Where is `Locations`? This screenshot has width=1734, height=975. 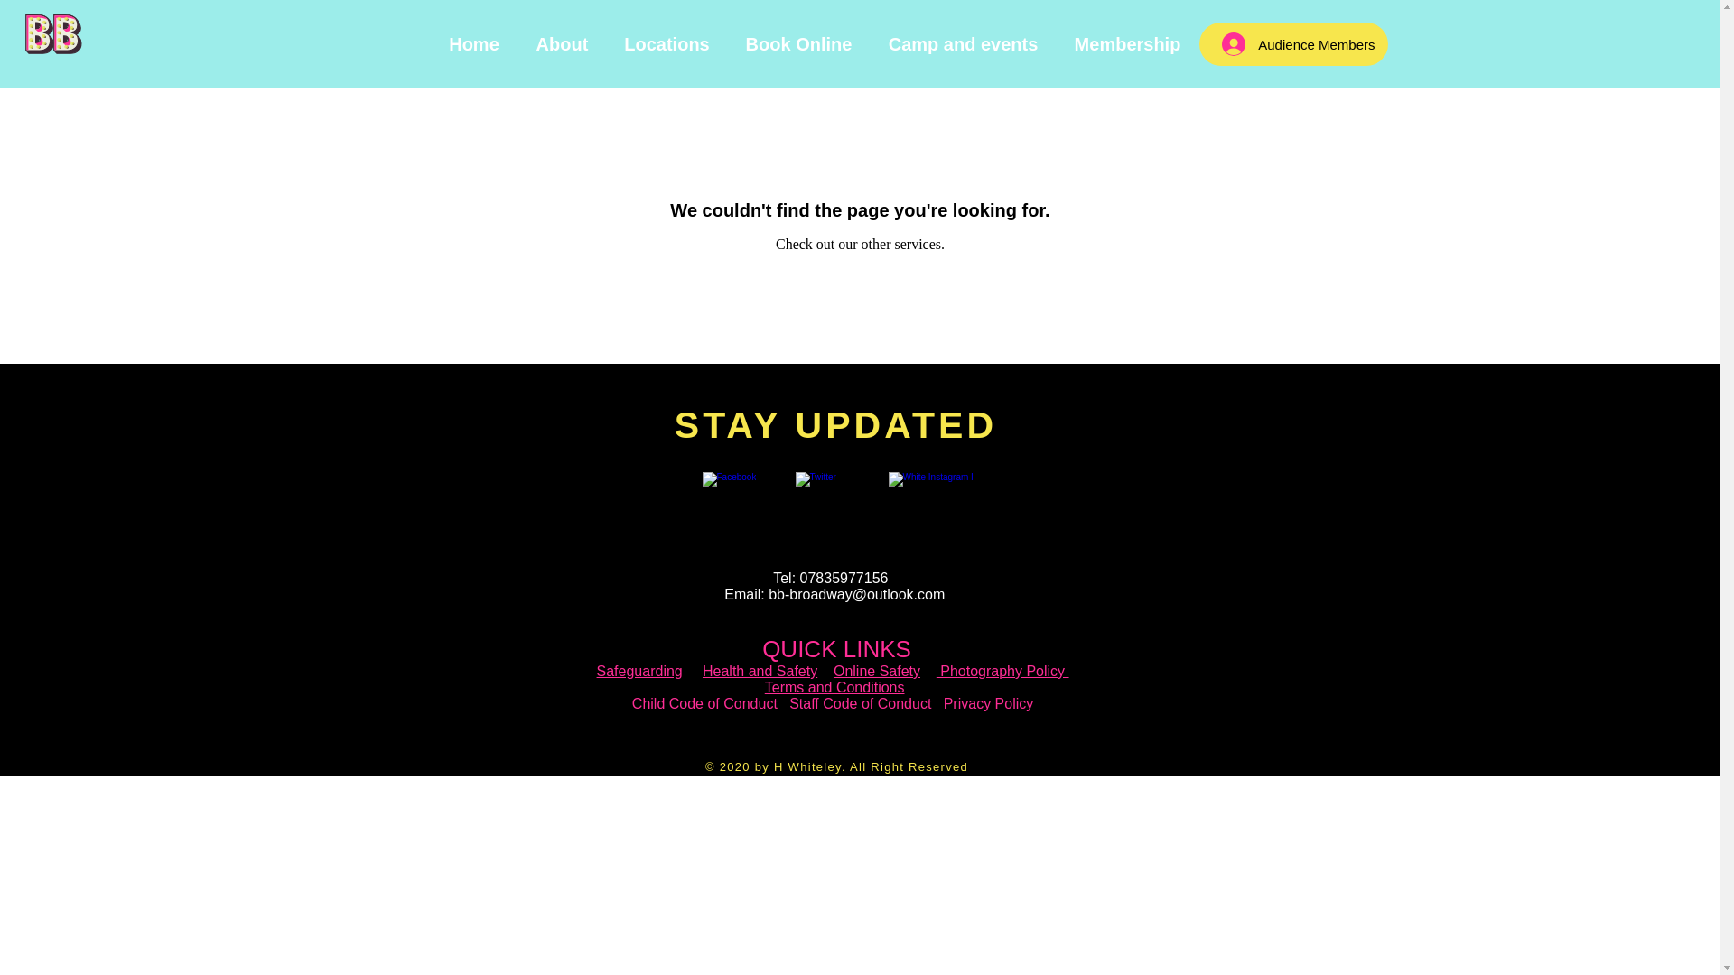 Locations is located at coordinates (667, 43).